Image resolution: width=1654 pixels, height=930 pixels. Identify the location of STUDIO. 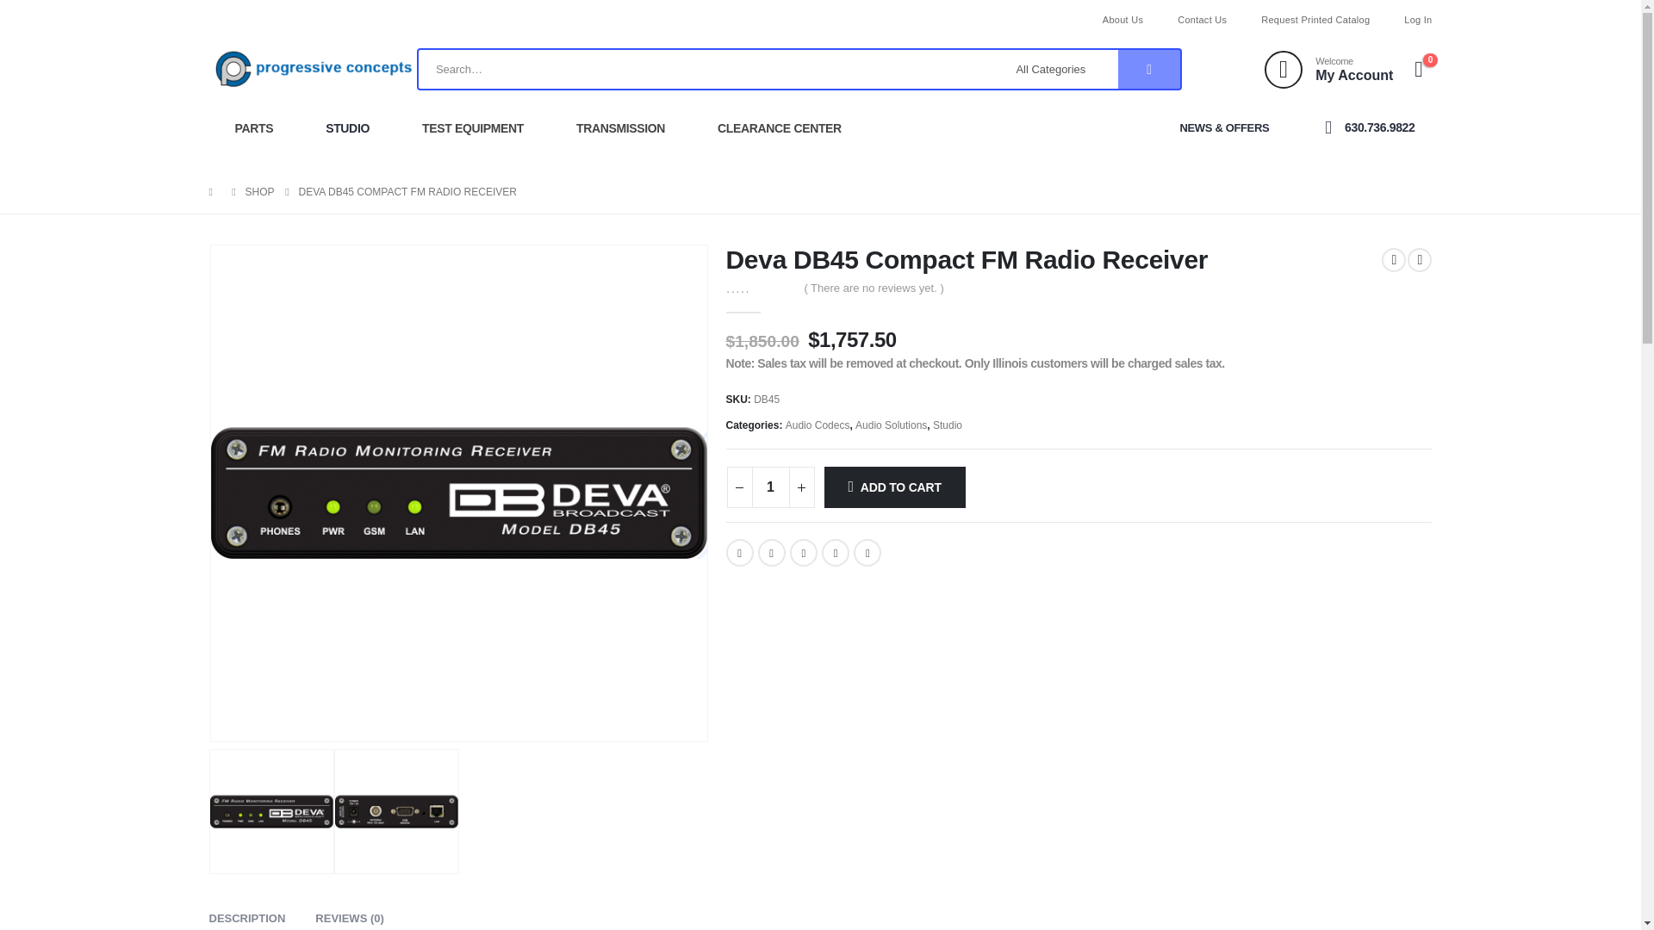
(346, 127).